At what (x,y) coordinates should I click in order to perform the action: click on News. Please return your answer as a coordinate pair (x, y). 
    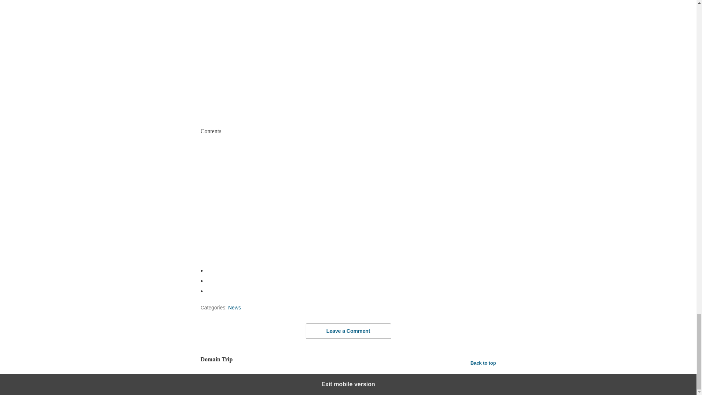
    Looking at the image, I should click on (234, 307).